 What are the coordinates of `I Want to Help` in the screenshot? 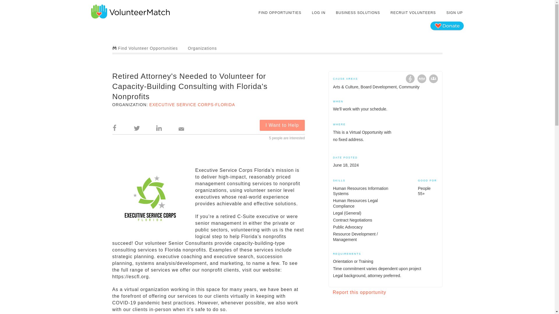 It's located at (282, 125).